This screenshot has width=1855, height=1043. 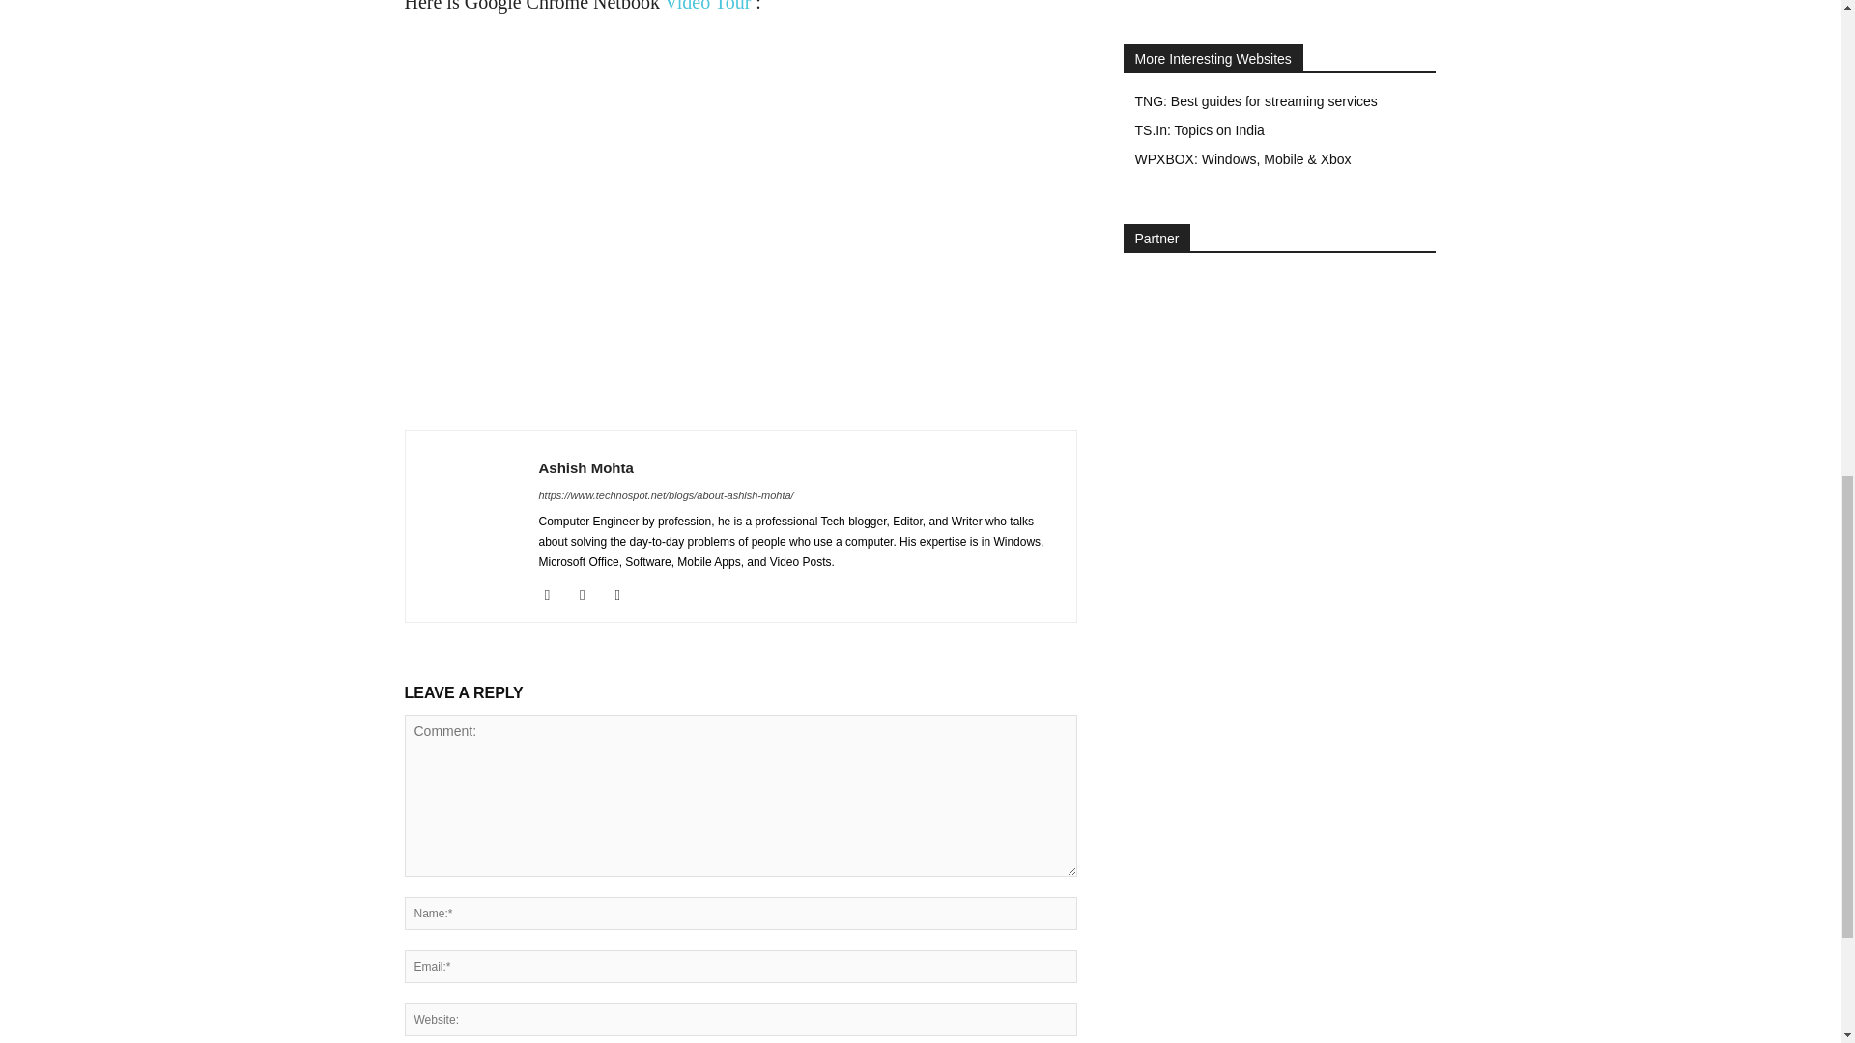 What do you see at coordinates (707, 6) in the screenshot?
I see `Video Tour` at bounding box center [707, 6].